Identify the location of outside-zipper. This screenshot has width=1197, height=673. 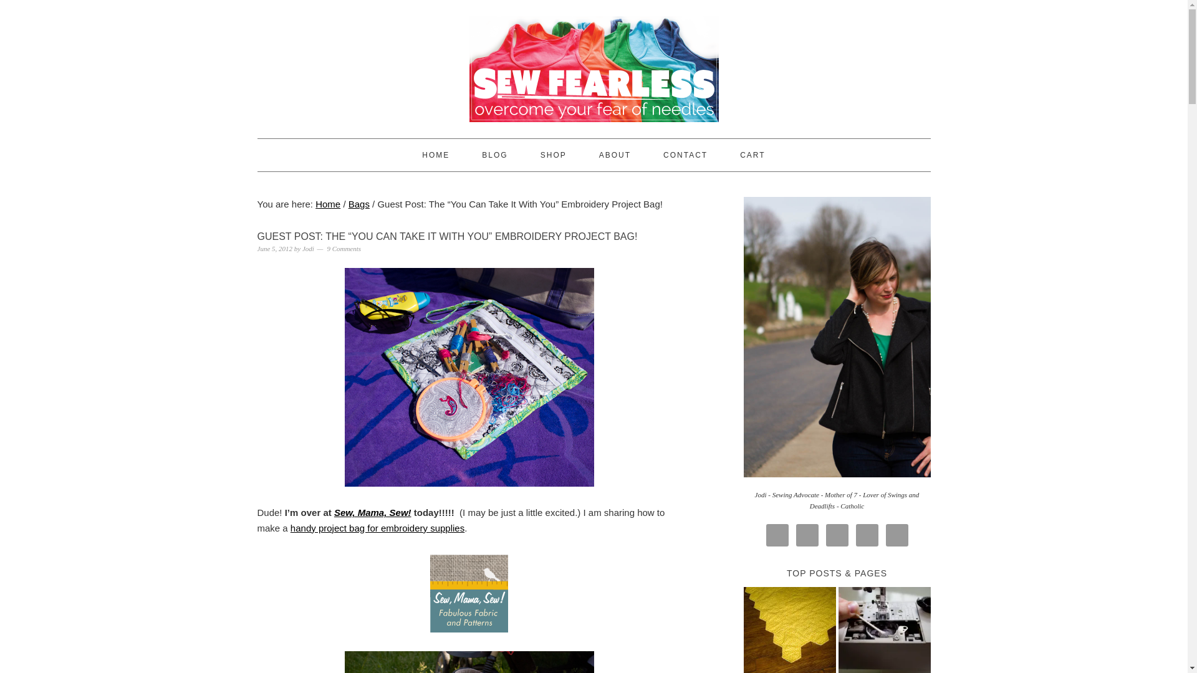
(469, 376).